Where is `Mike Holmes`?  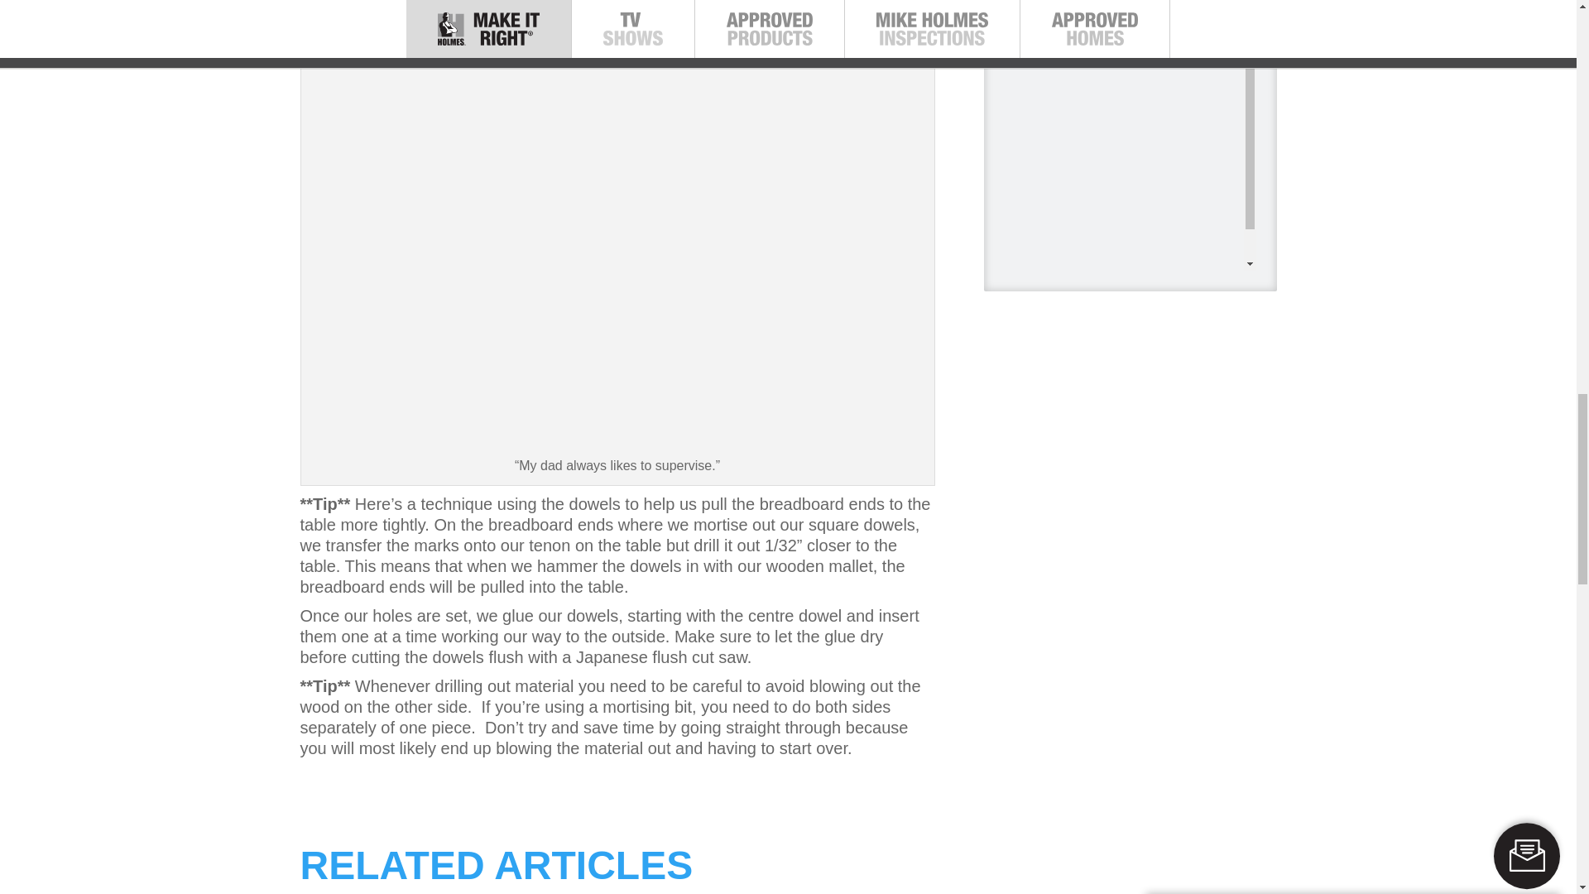
Mike Holmes is located at coordinates (1030, 12).